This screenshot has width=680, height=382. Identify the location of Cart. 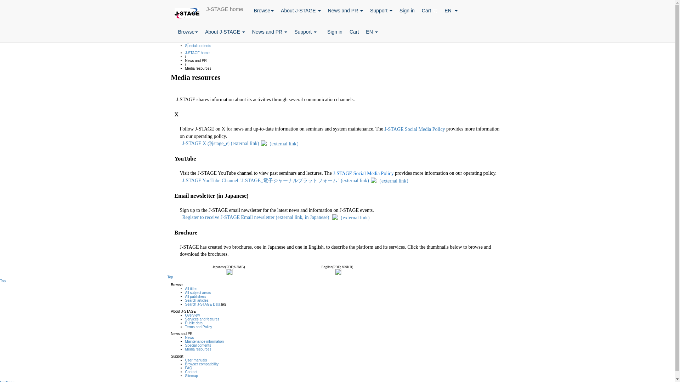
(429, 11).